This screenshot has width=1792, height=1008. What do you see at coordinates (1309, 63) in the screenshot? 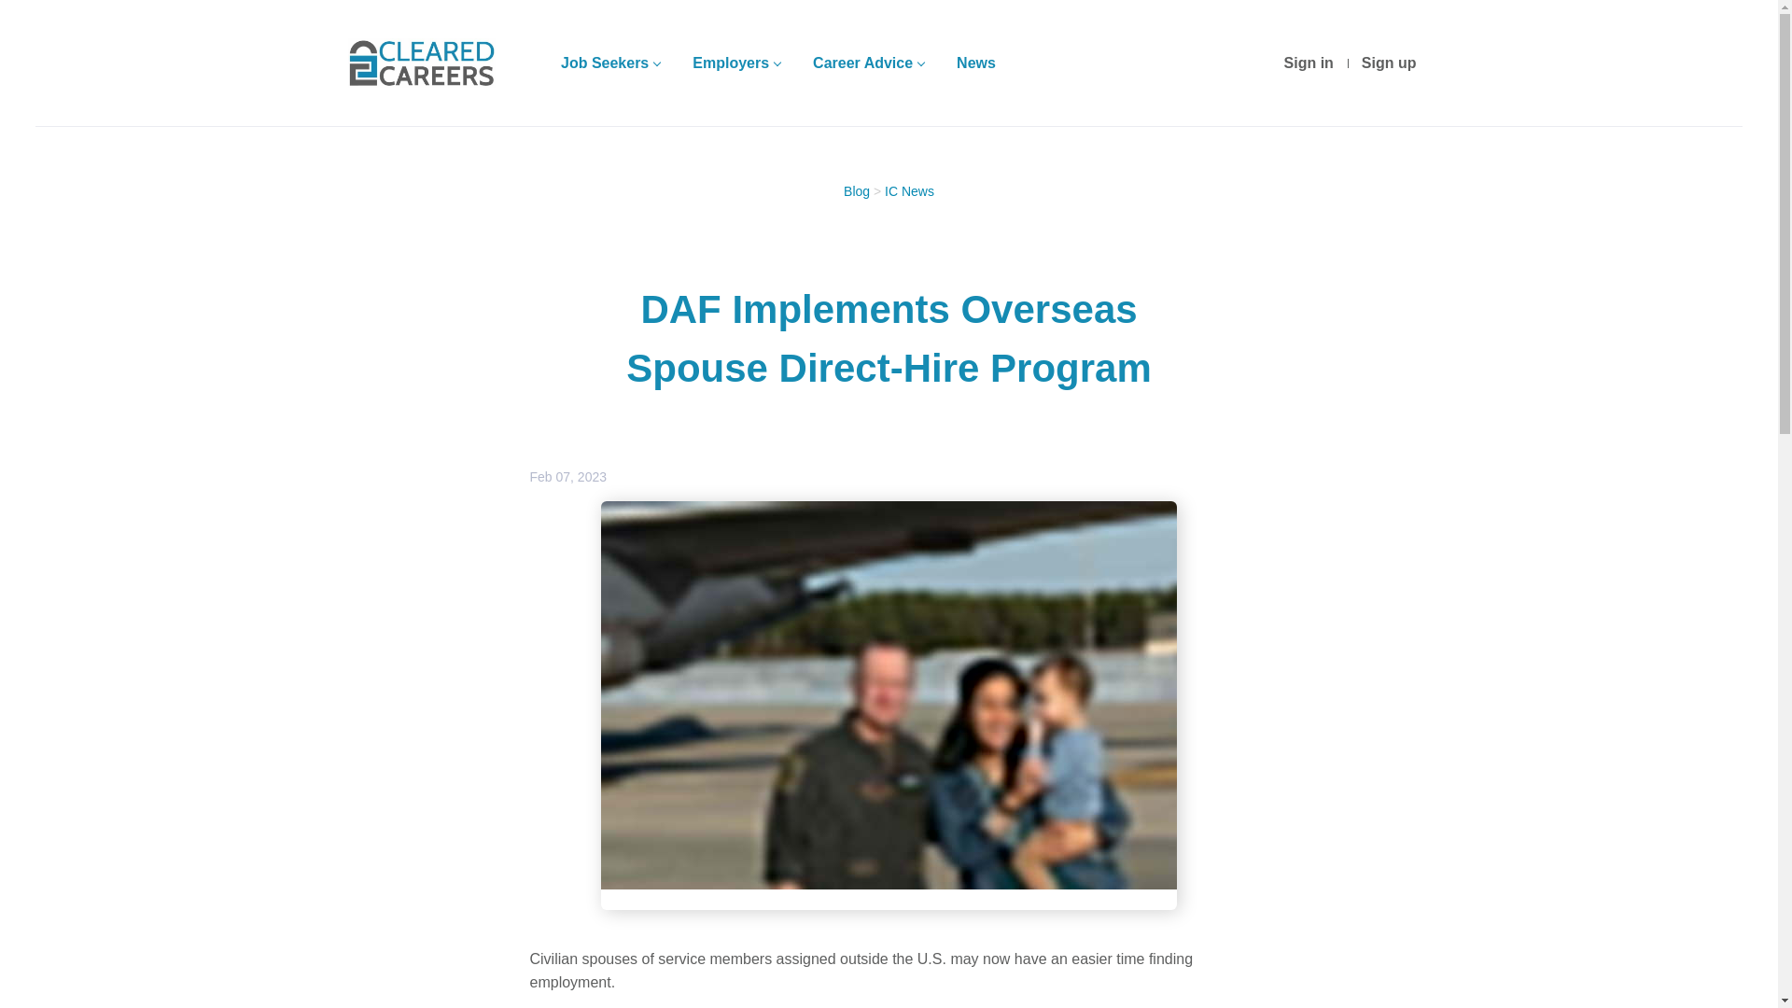
I see `Sign in` at bounding box center [1309, 63].